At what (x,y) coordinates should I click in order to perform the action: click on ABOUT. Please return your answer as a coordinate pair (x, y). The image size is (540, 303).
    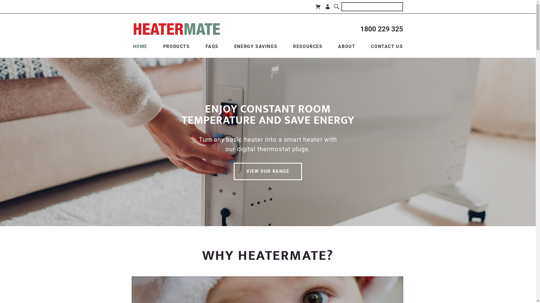
    Looking at the image, I should click on (346, 47).